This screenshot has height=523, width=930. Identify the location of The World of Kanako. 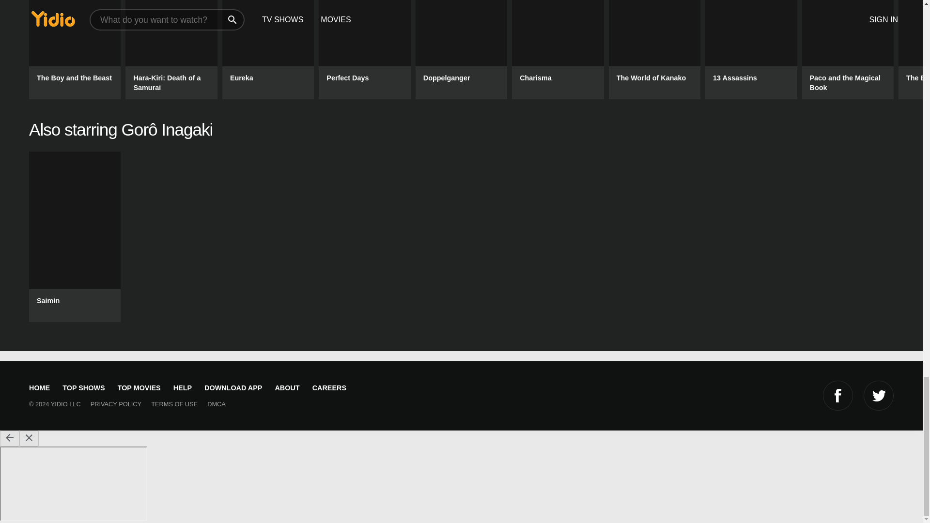
(654, 49).